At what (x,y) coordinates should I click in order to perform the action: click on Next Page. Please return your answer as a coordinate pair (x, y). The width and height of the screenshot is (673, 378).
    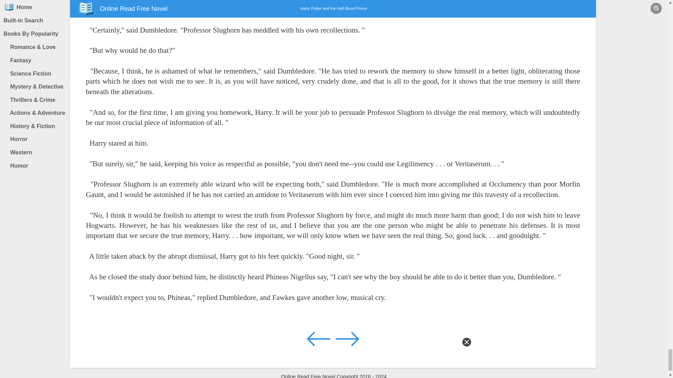
    Looking at the image, I should click on (347, 338).